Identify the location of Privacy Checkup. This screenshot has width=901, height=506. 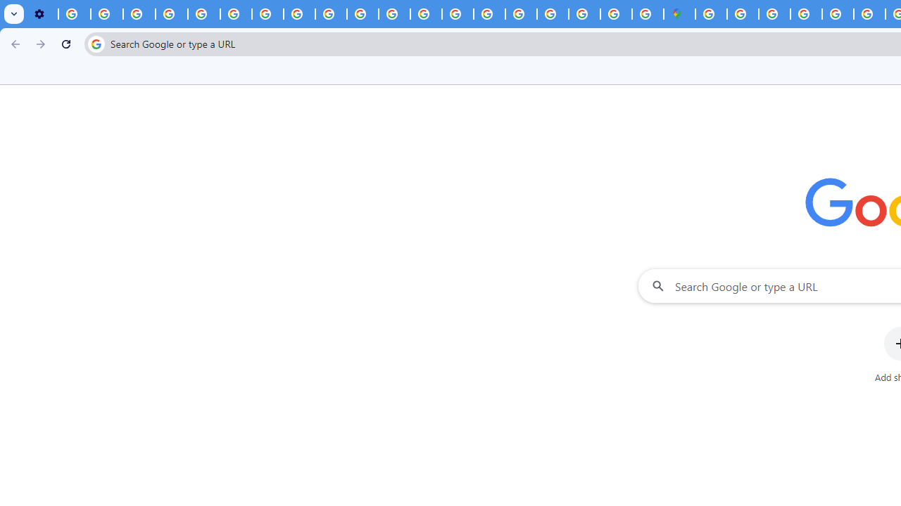
(331, 14).